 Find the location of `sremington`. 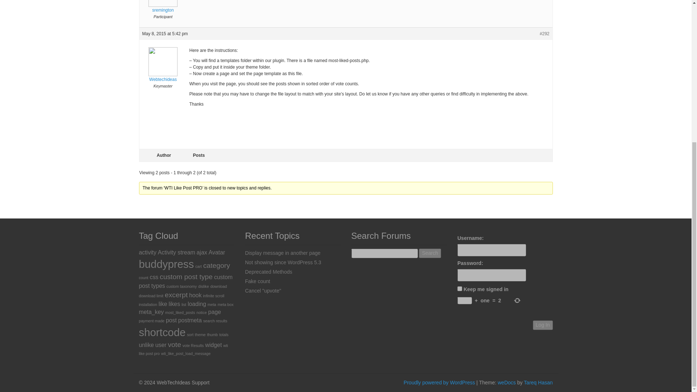

sremington is located at coordinates (163, 7).